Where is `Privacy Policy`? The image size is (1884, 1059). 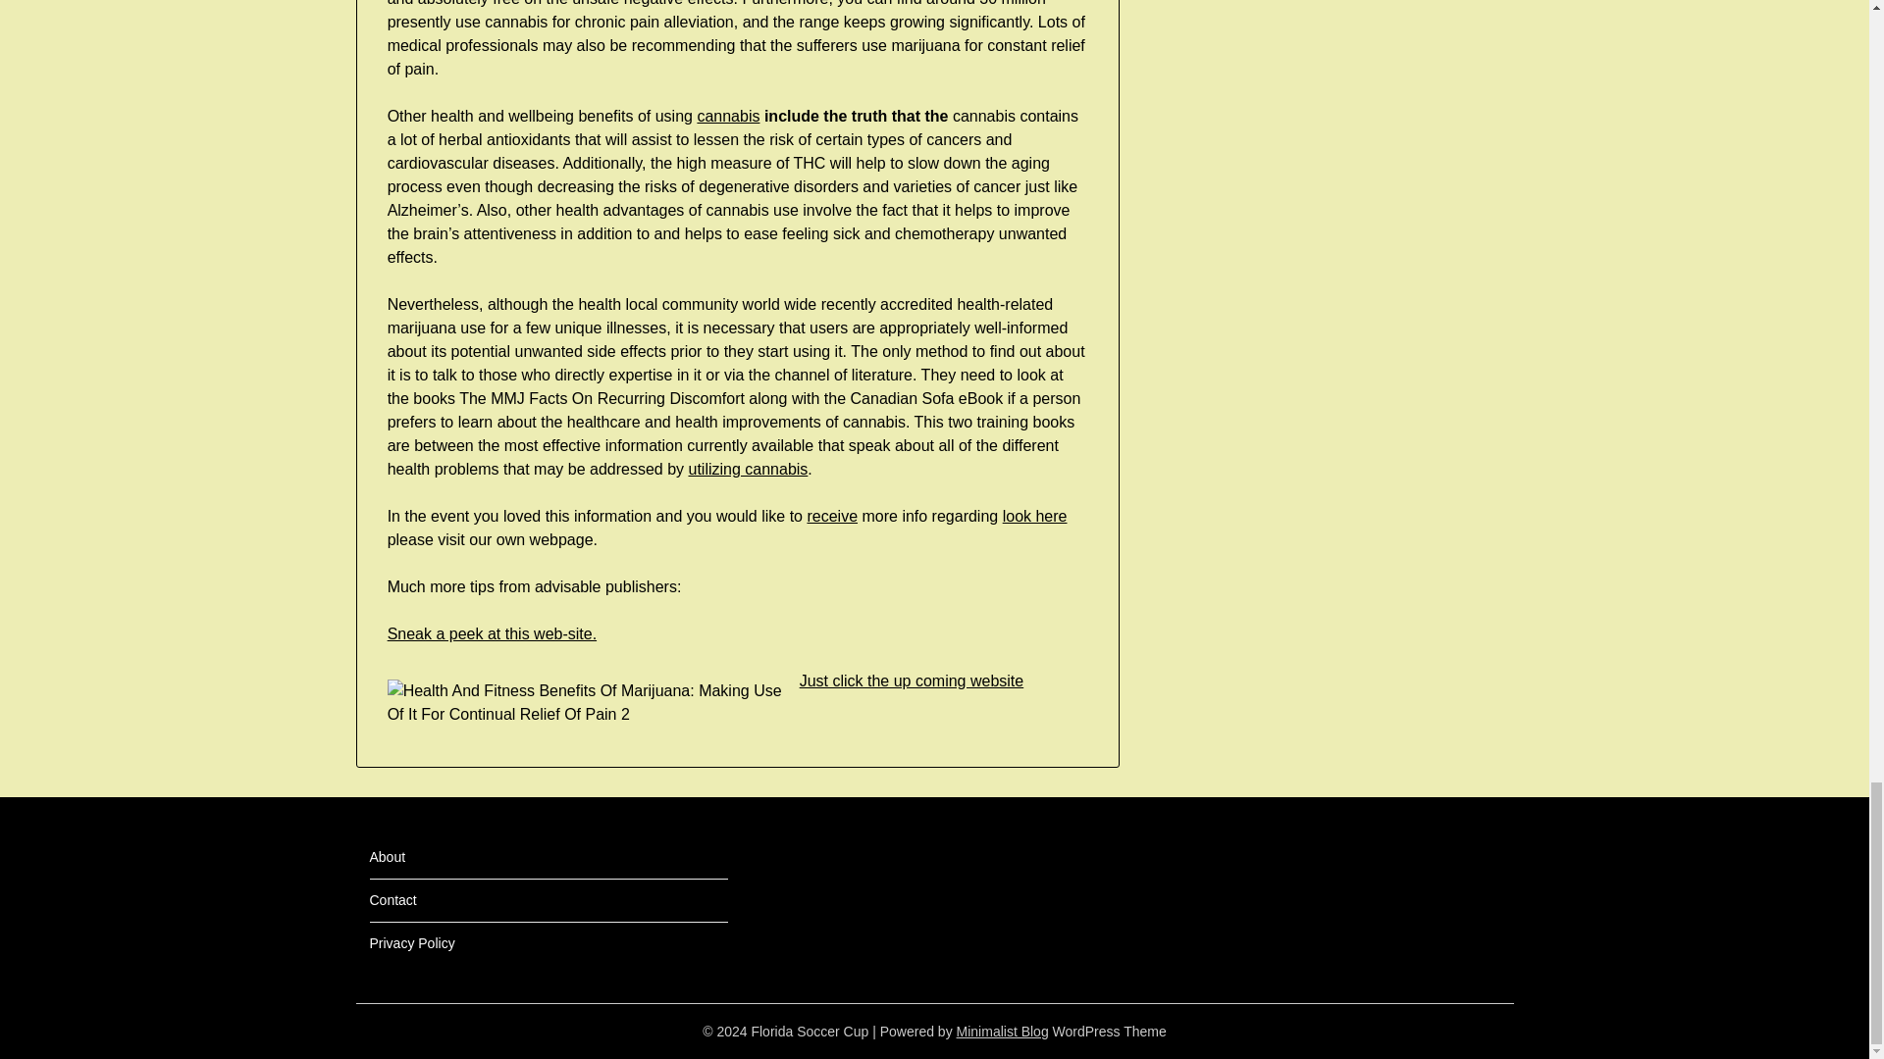
Privacy Policy is located at coordinates (411, 942).